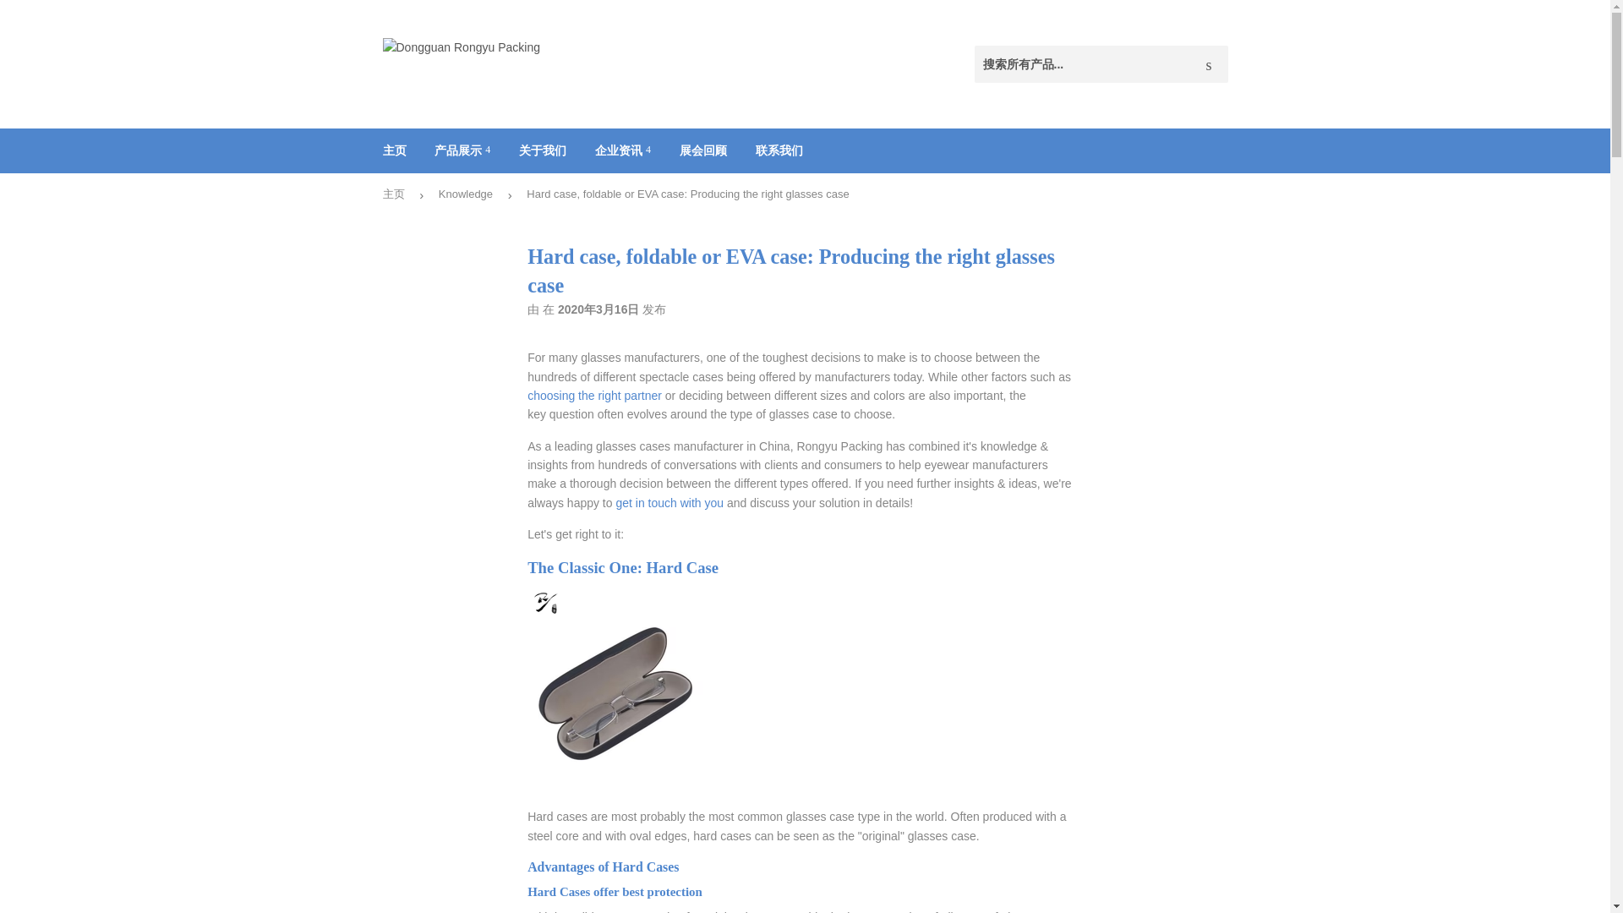 This screenshot has height=913, width=1623. What do you see at coordinates (595, 396) in the screenshot?
I see `Producing glasses cases in China` at bounding box center [595, 396].